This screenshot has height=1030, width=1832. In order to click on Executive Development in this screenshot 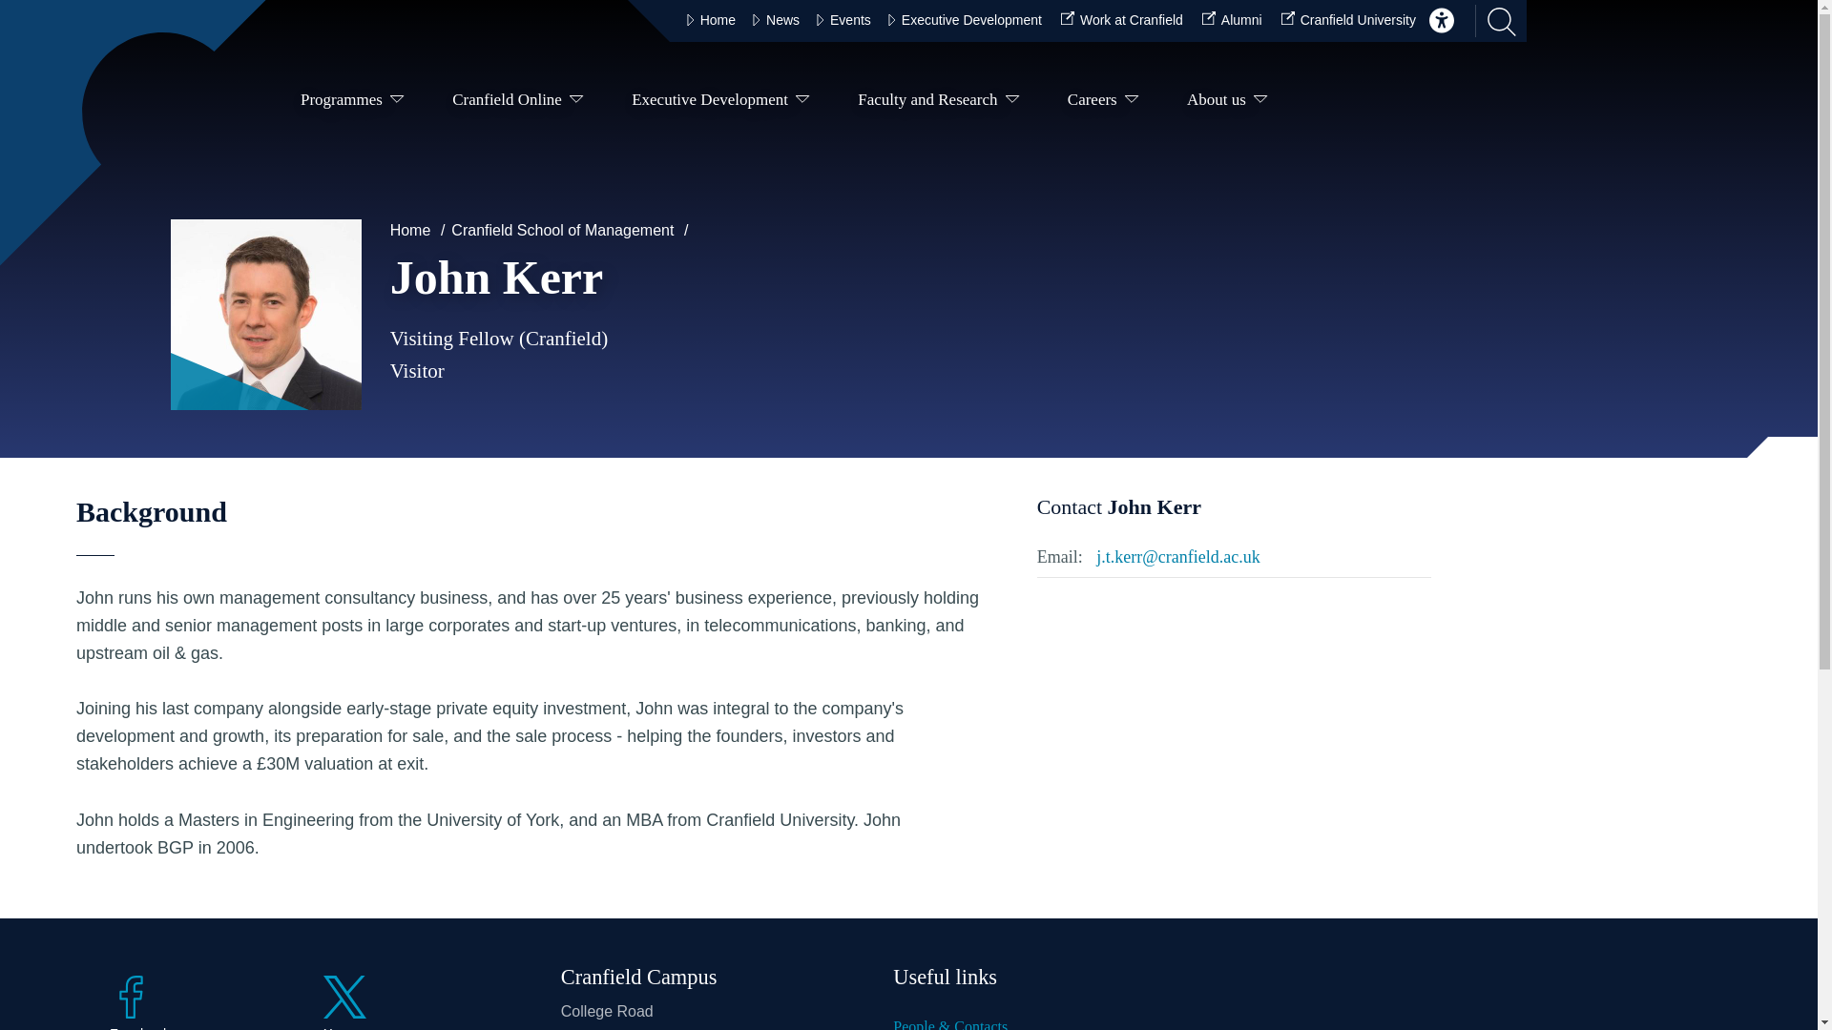, I will do `click(721, 103)`.